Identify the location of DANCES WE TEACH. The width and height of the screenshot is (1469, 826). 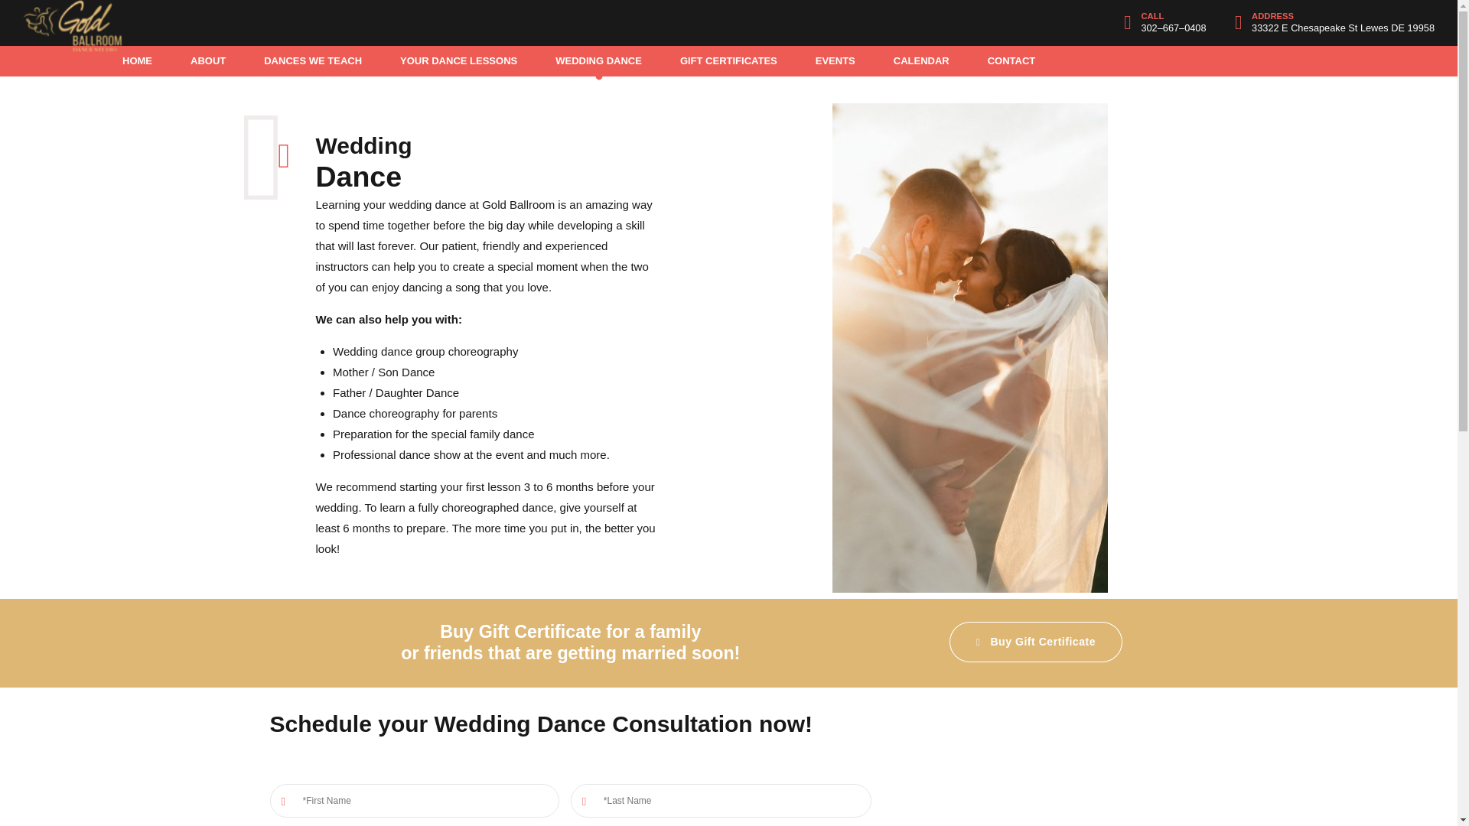
(312, 61).